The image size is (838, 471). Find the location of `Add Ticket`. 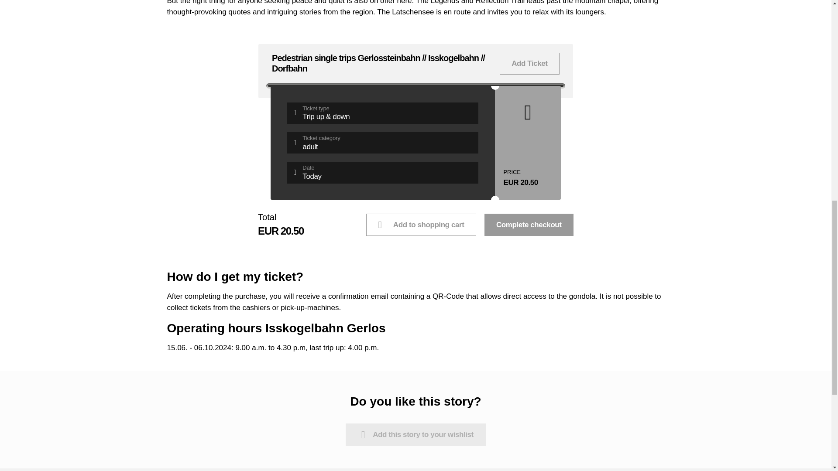

Add Ticket is located at coordinates (383, 143).